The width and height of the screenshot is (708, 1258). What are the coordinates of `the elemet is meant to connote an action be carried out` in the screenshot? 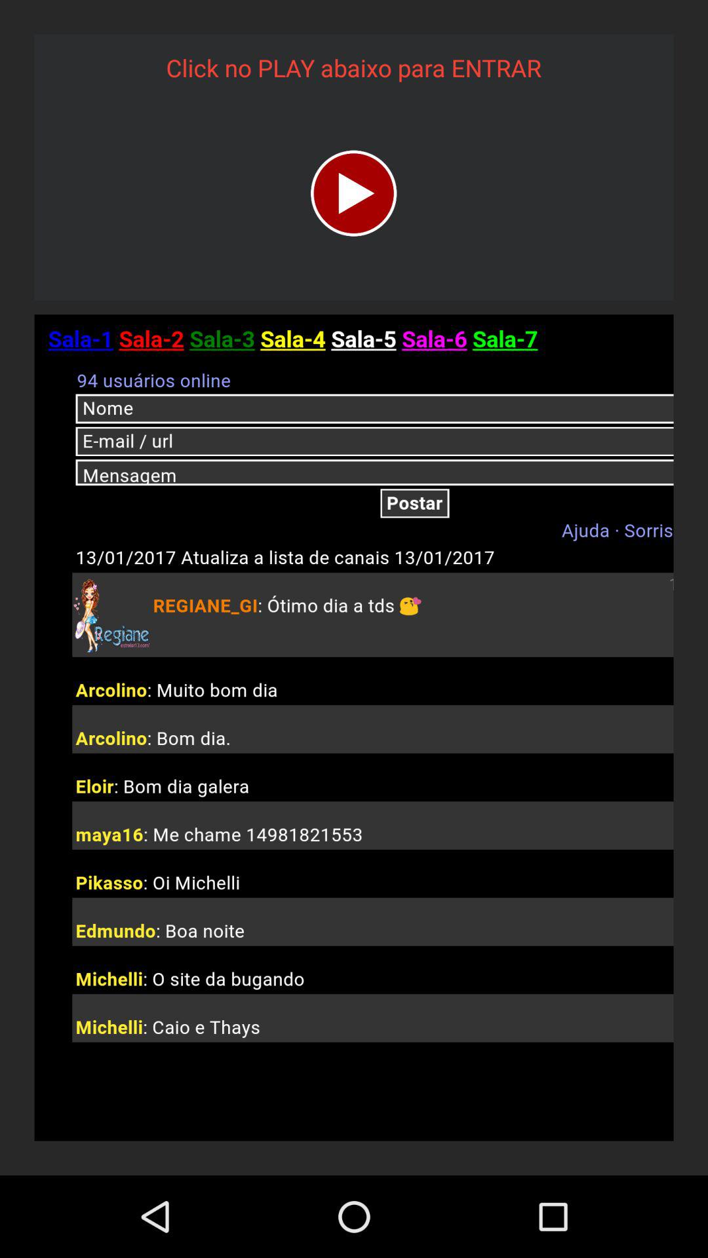 It's located at (354, 193).